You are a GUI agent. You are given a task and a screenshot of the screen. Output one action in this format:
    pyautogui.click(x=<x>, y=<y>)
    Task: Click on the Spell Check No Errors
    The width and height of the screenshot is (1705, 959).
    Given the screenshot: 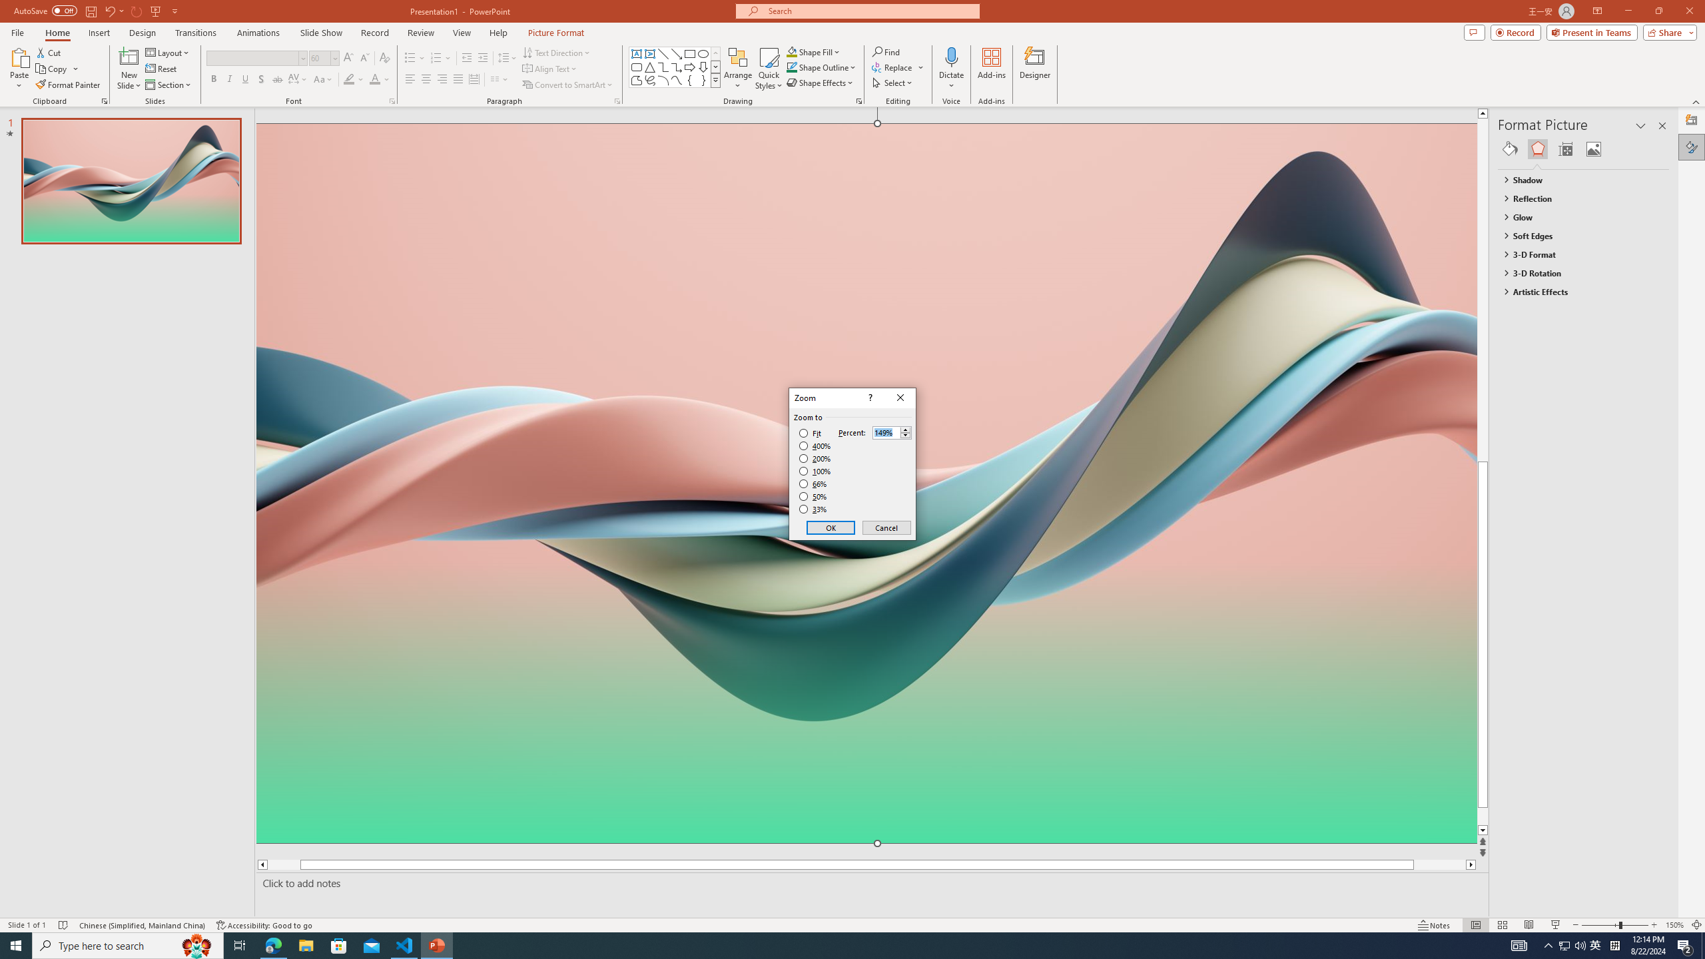 What is the action you would take?
    pyautogui.click(x=64, y=925)
    